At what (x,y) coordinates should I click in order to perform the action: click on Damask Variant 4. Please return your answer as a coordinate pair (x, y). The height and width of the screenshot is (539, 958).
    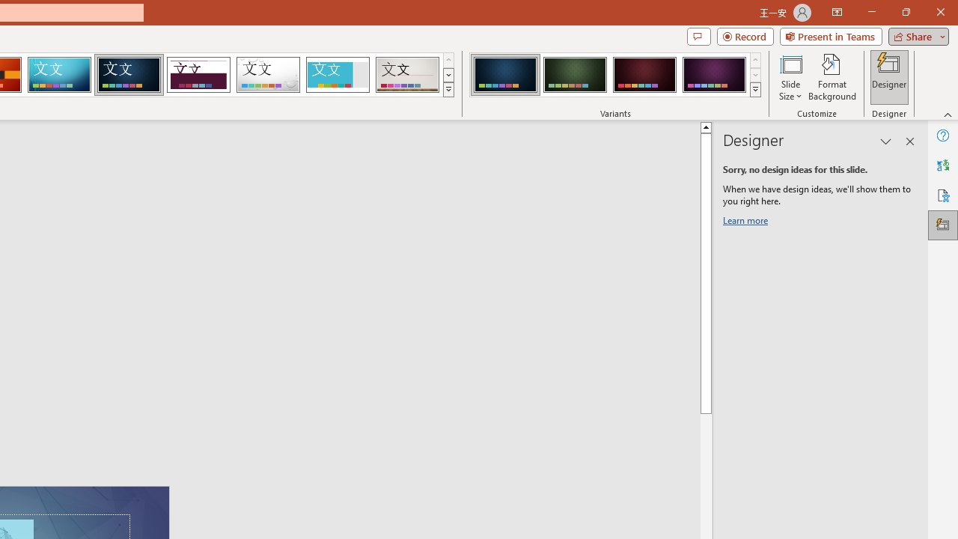
    Looking at the image, I should click on (714, 75).